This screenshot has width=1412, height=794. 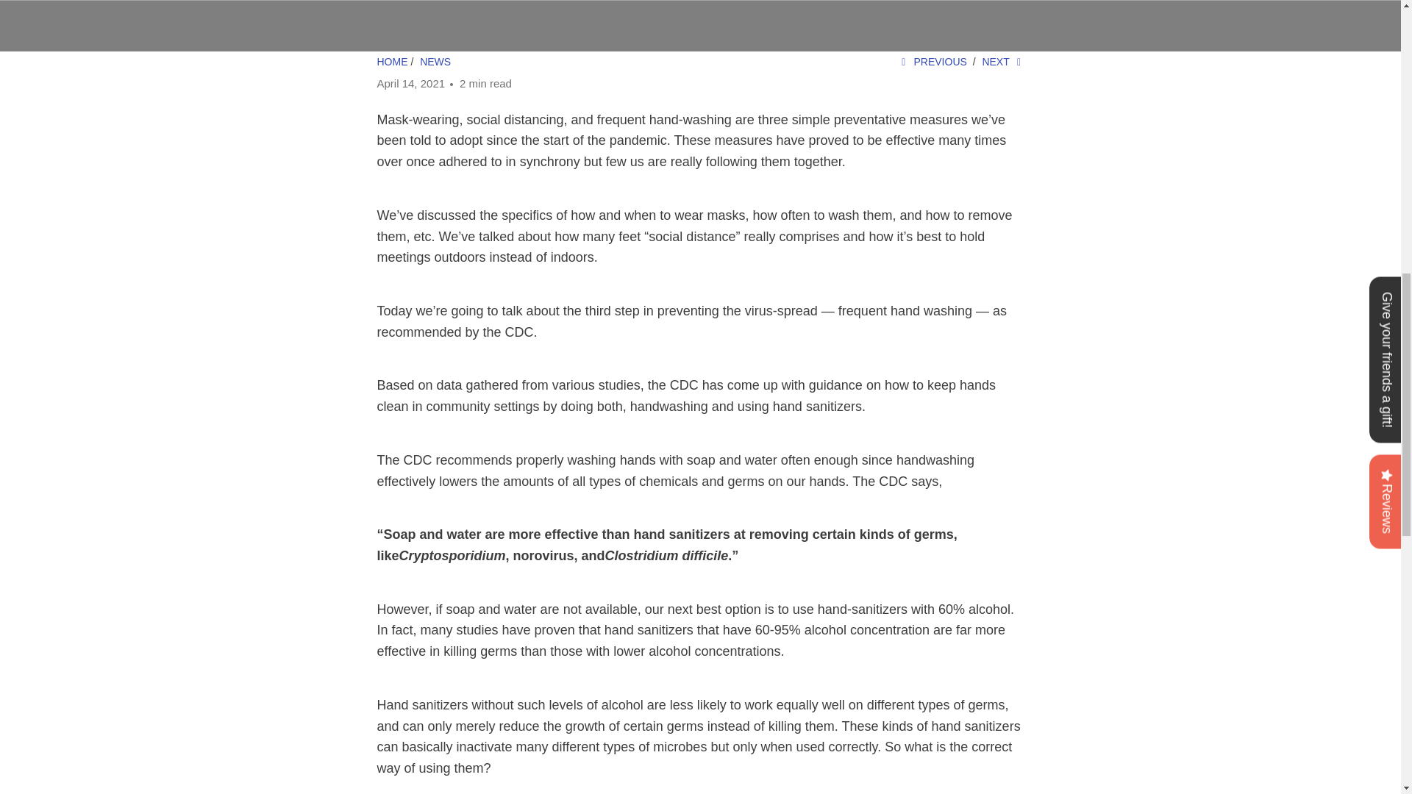 What do you see at coordinates (435, 61) in the screenshot?
I see `NEWS` at bounding box center [435, 61].